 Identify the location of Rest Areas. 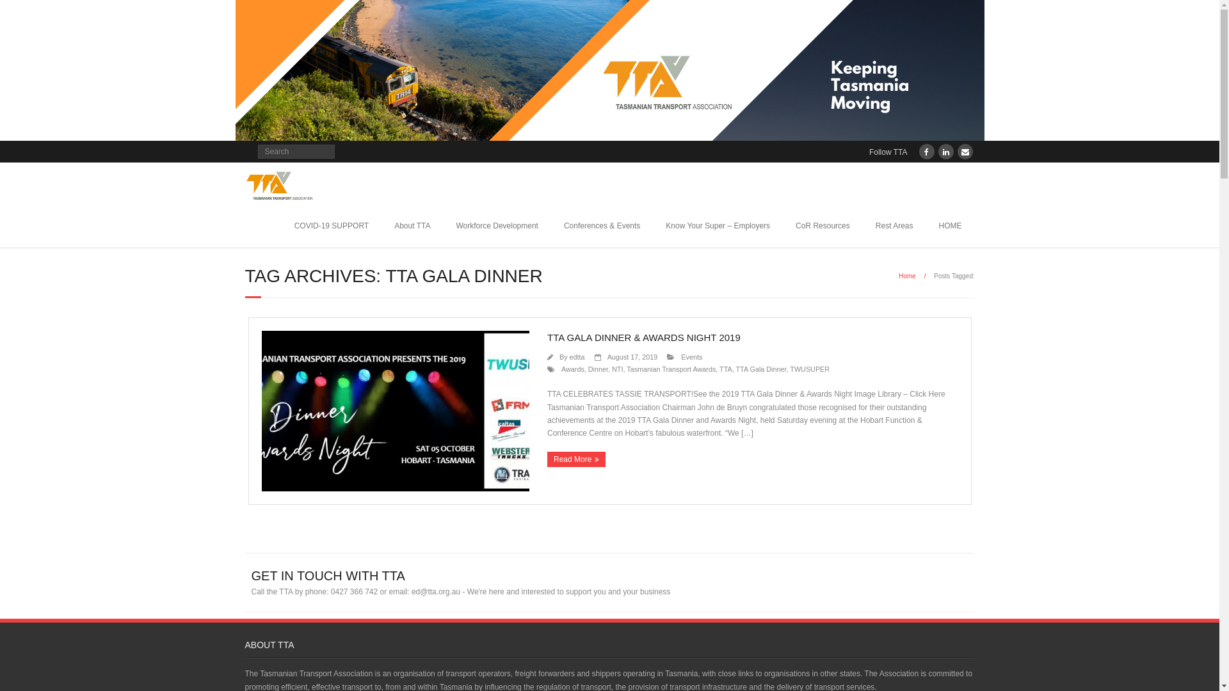
(895, 226).